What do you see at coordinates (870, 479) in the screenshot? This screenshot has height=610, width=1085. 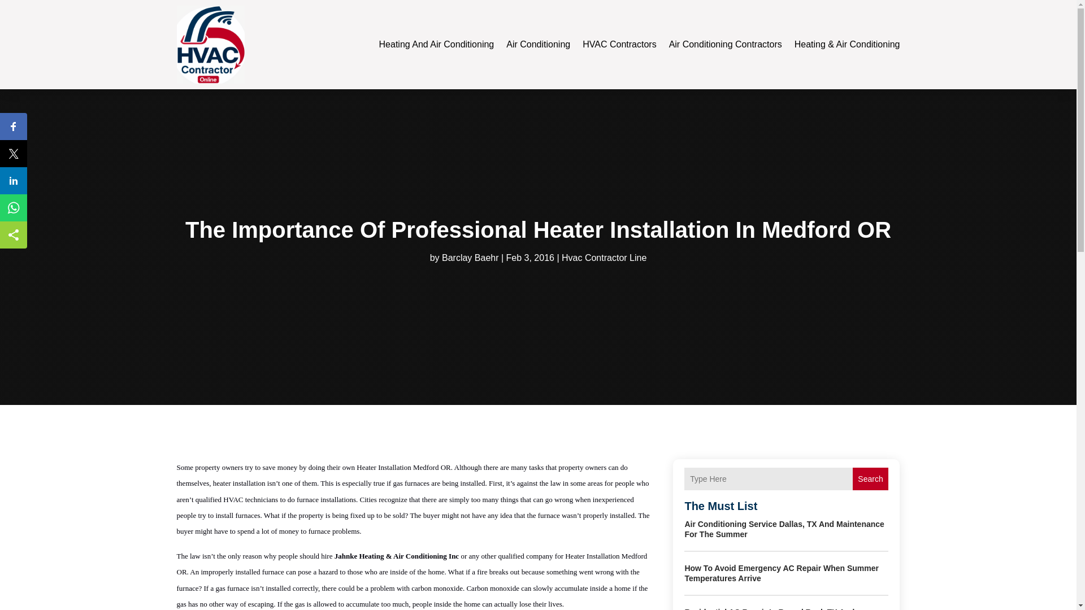 I see `Search` at bounding box center [870, 479].